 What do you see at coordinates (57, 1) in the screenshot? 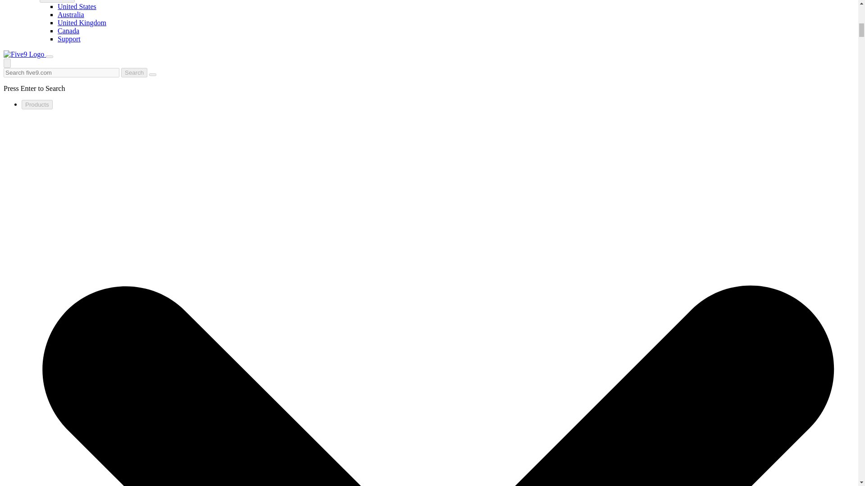
I see `Studio IVA` at bounding box center [57, 1].